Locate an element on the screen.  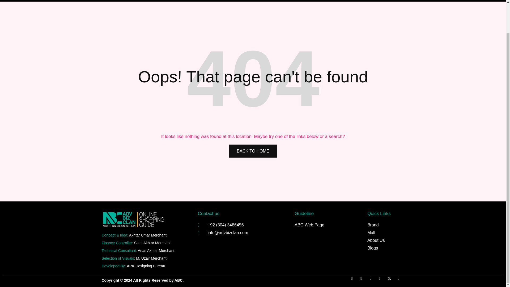
BACK TO HOME is located at coordinates (253, 151).